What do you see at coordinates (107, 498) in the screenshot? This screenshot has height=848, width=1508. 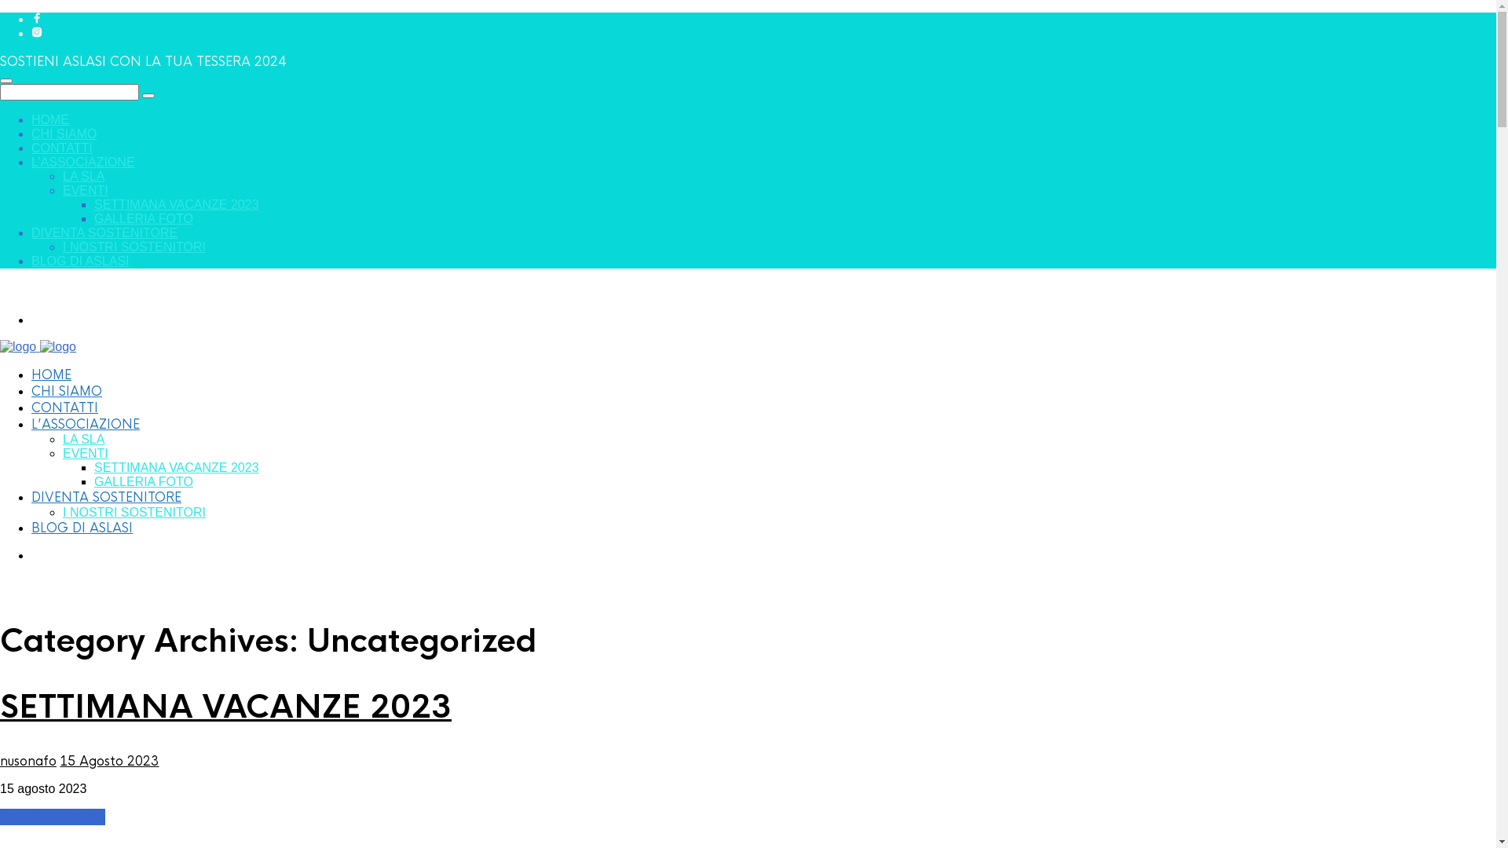 I see `DIVENTA SOSTENITORE` at bounding box center [107, 498].